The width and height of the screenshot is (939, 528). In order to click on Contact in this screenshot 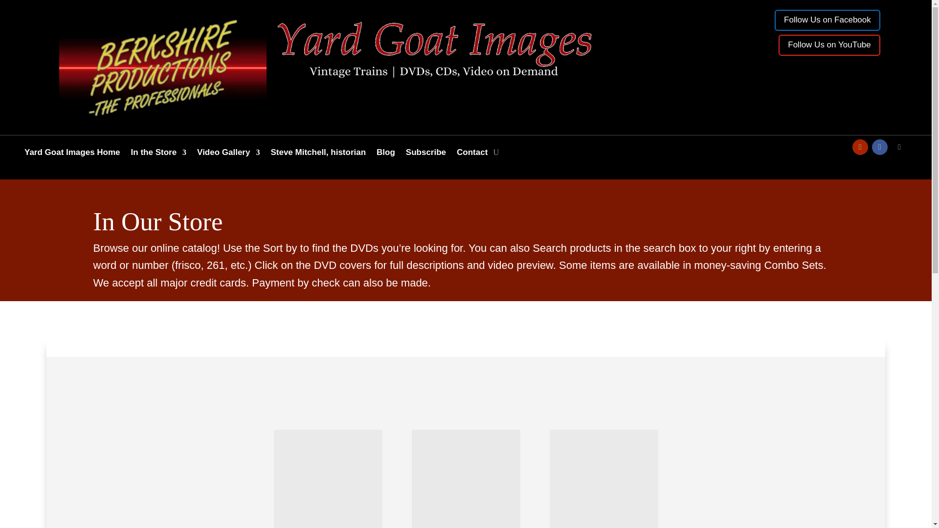, I will do `click(471, 154)`.